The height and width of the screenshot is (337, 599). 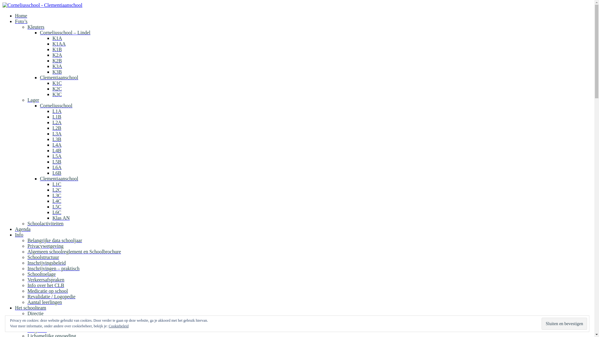 I want to click on L4A, so click(x=57, y=145).